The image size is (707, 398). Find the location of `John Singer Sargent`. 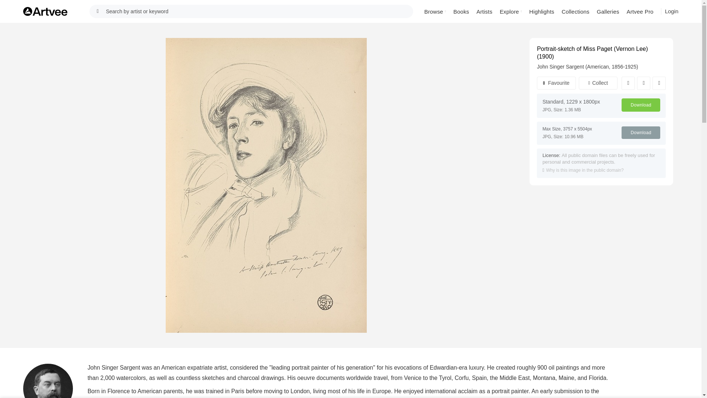

John Singer Sargent is located at coordinates (560, 66).